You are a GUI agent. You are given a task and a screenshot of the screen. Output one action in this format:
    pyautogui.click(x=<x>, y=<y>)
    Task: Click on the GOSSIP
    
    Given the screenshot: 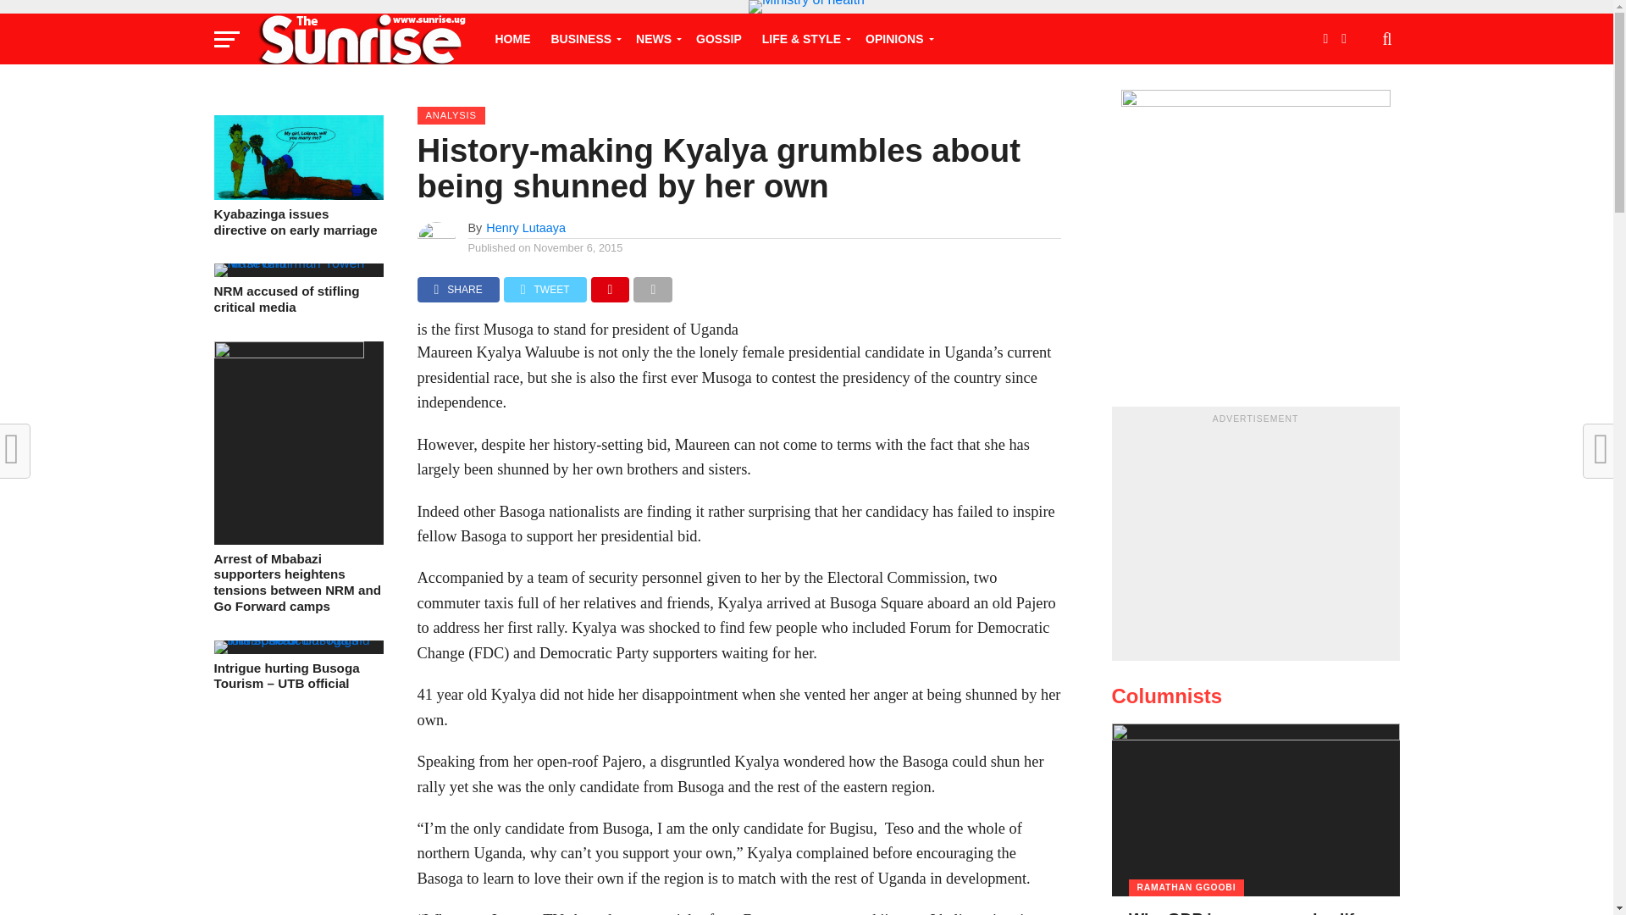 What is the action you would take?
    pyautogui.click(x=718, y=39)
    